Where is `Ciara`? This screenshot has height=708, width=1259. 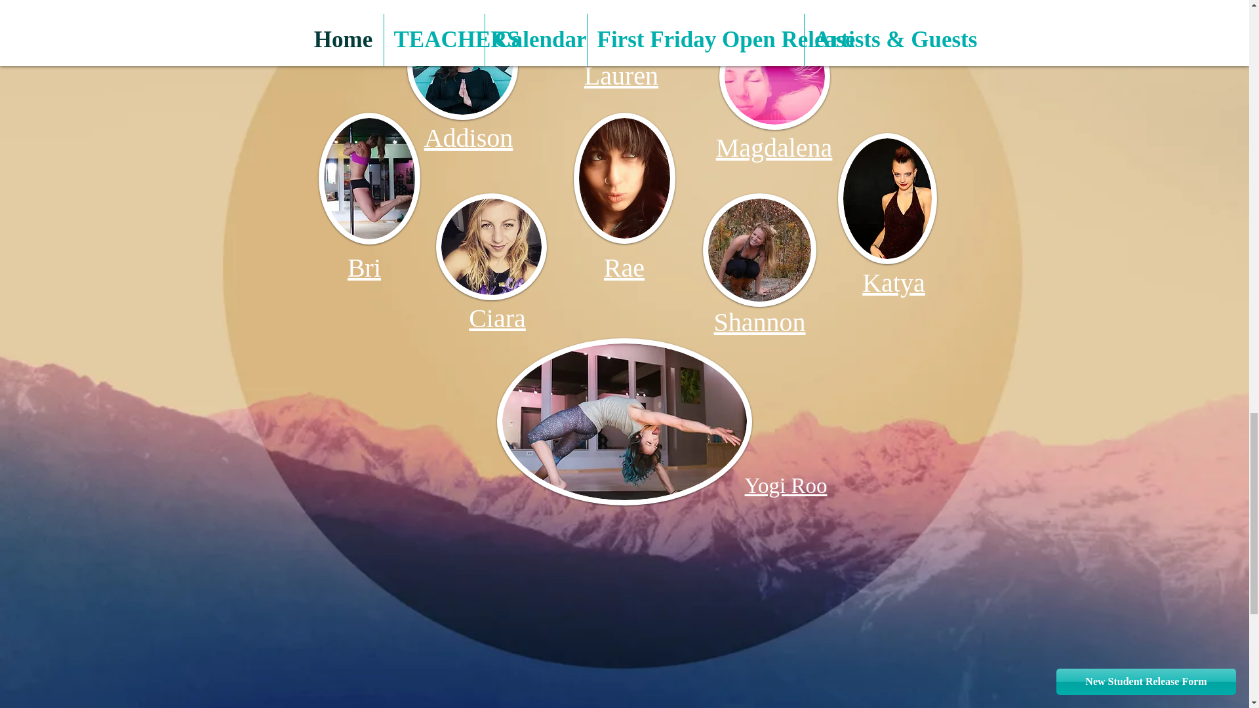
Ciara is located at coordinates (497, 318).